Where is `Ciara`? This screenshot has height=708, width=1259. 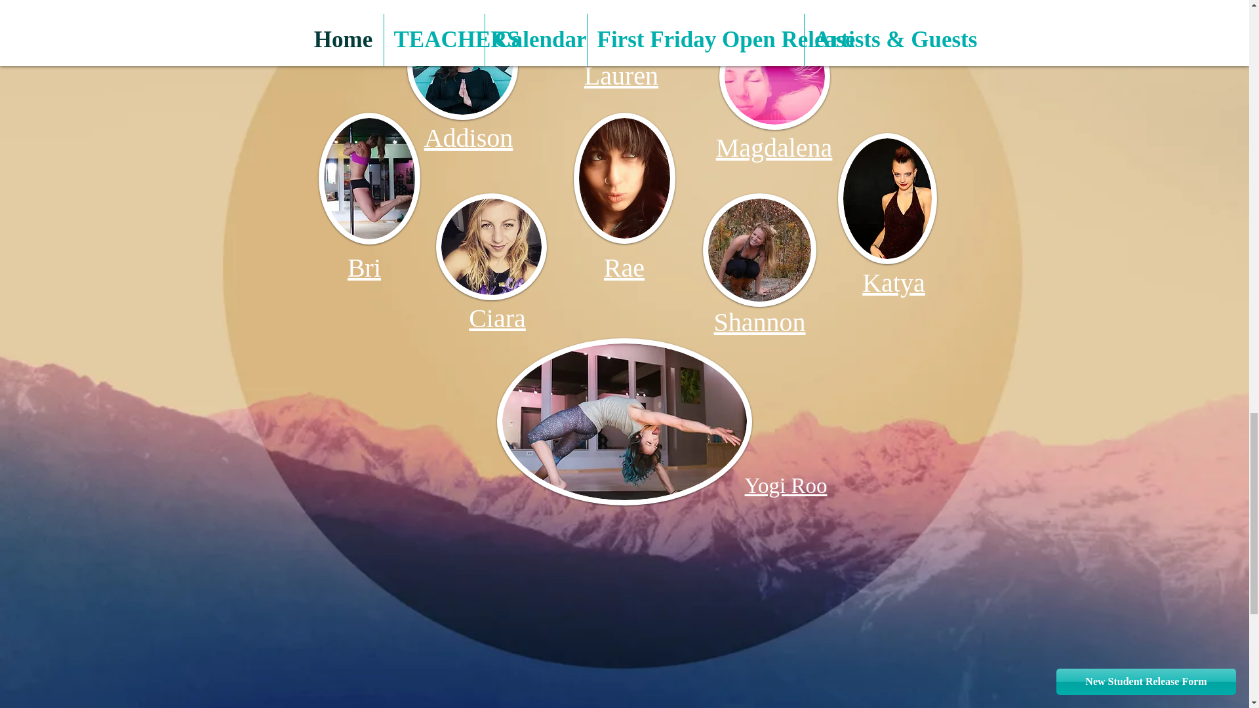
Ciara is located at coordinates (497, 318).